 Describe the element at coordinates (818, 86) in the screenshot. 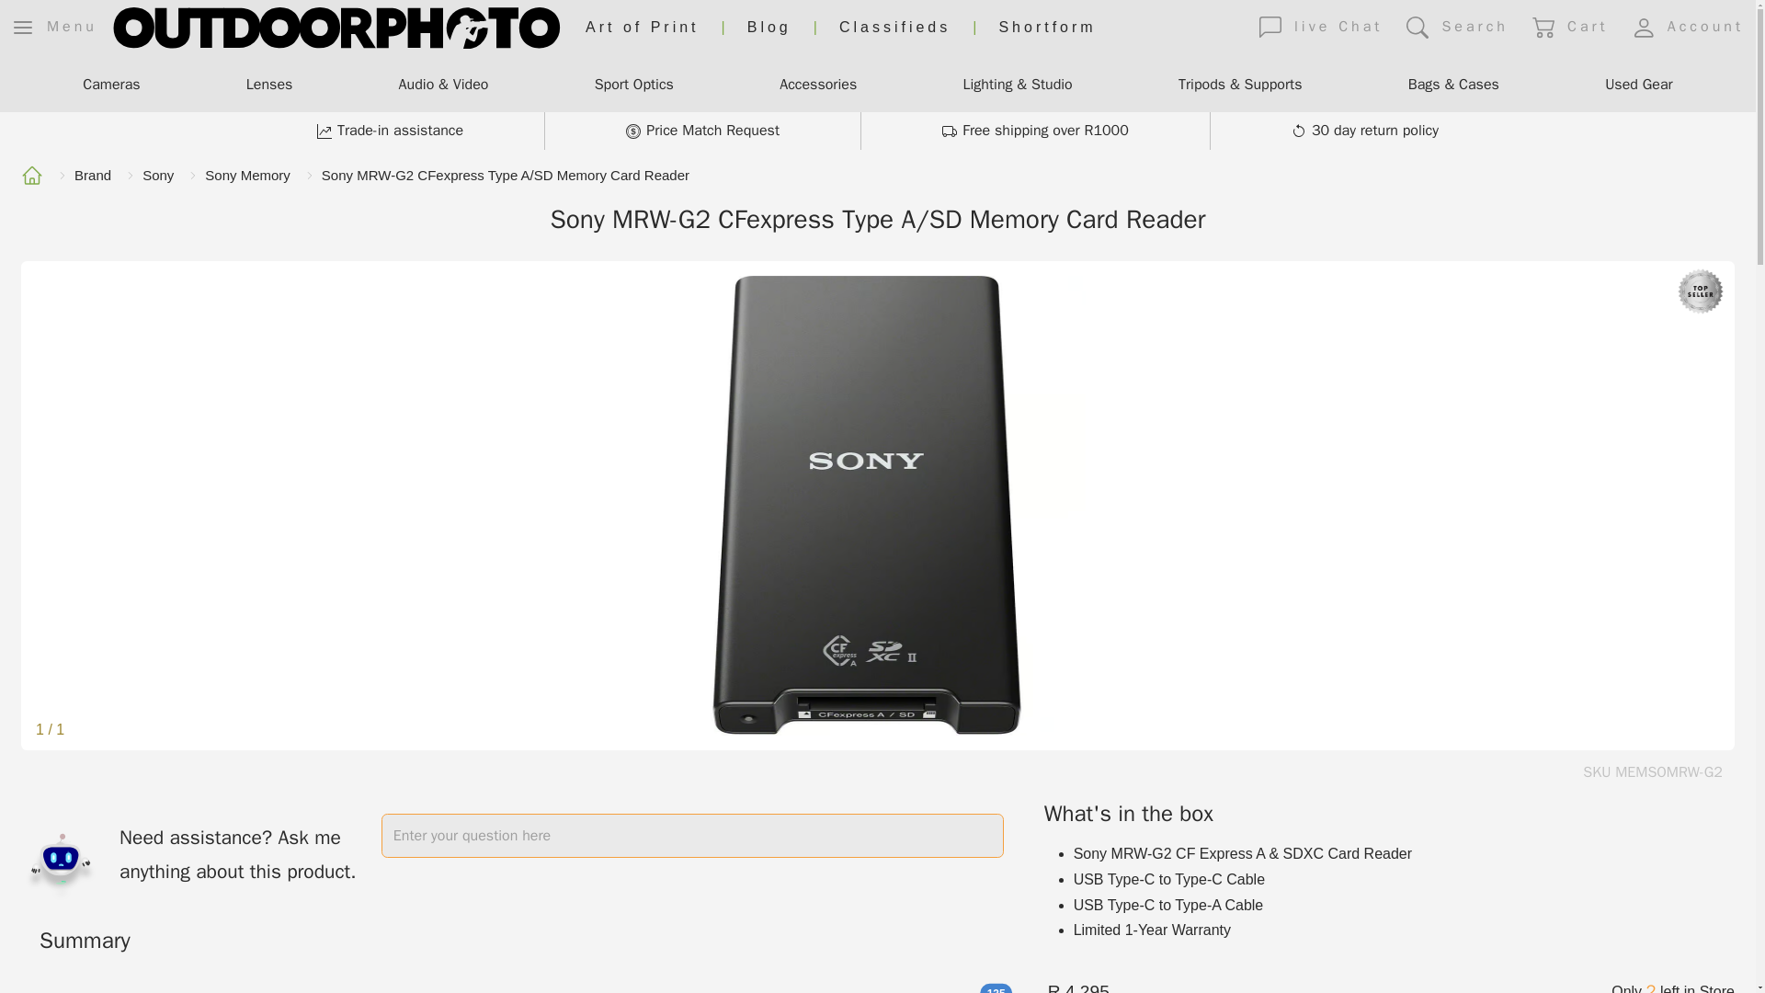

I see `Accessories` at that location.